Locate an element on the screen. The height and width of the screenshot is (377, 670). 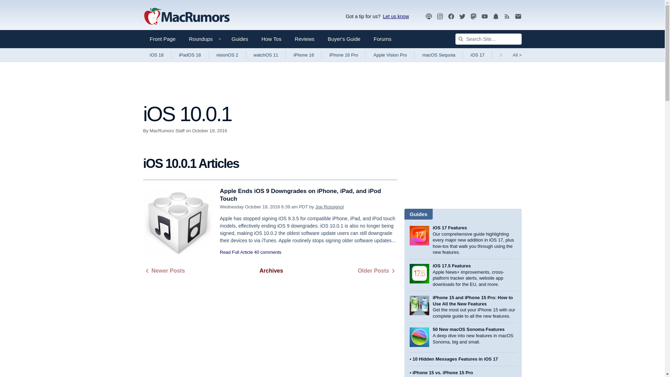
Front Page is located at coordinates (163, 39).